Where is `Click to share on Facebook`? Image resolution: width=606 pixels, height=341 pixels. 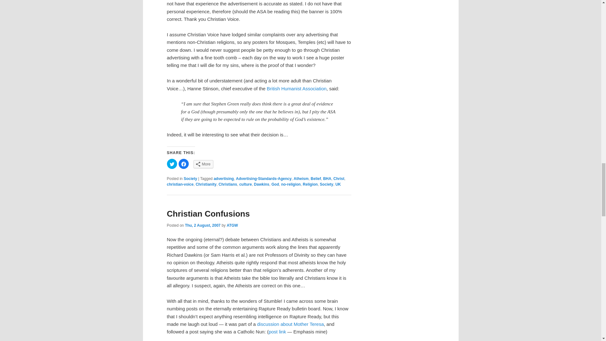
Click to share on Facebook is located at coordinates (184, 164).